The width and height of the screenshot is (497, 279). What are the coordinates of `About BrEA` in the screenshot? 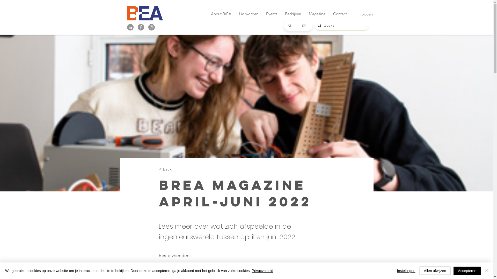 It's located at (221, 14).